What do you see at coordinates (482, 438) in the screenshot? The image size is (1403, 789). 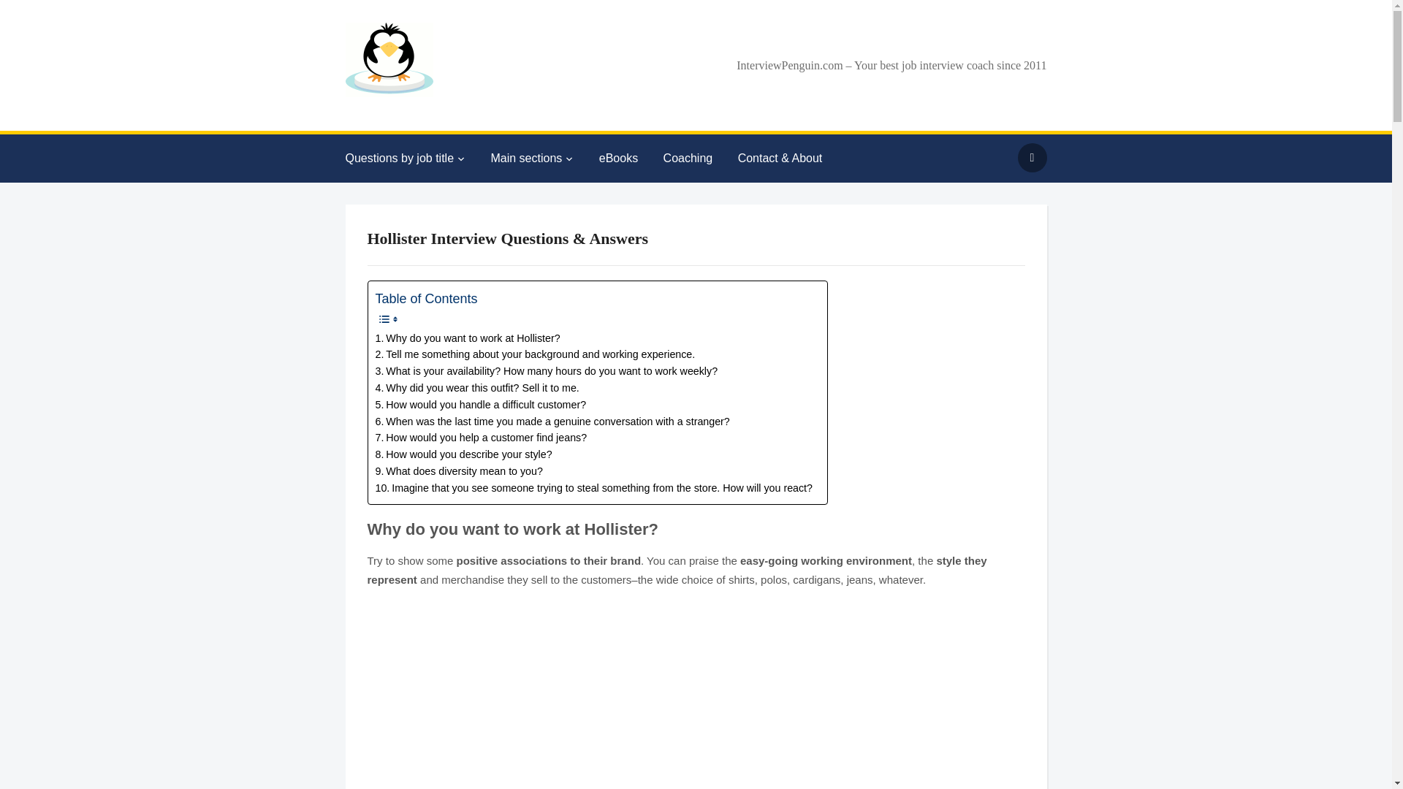 I see `How would you help a customer find jeans?` at bounding box center [482, 438].